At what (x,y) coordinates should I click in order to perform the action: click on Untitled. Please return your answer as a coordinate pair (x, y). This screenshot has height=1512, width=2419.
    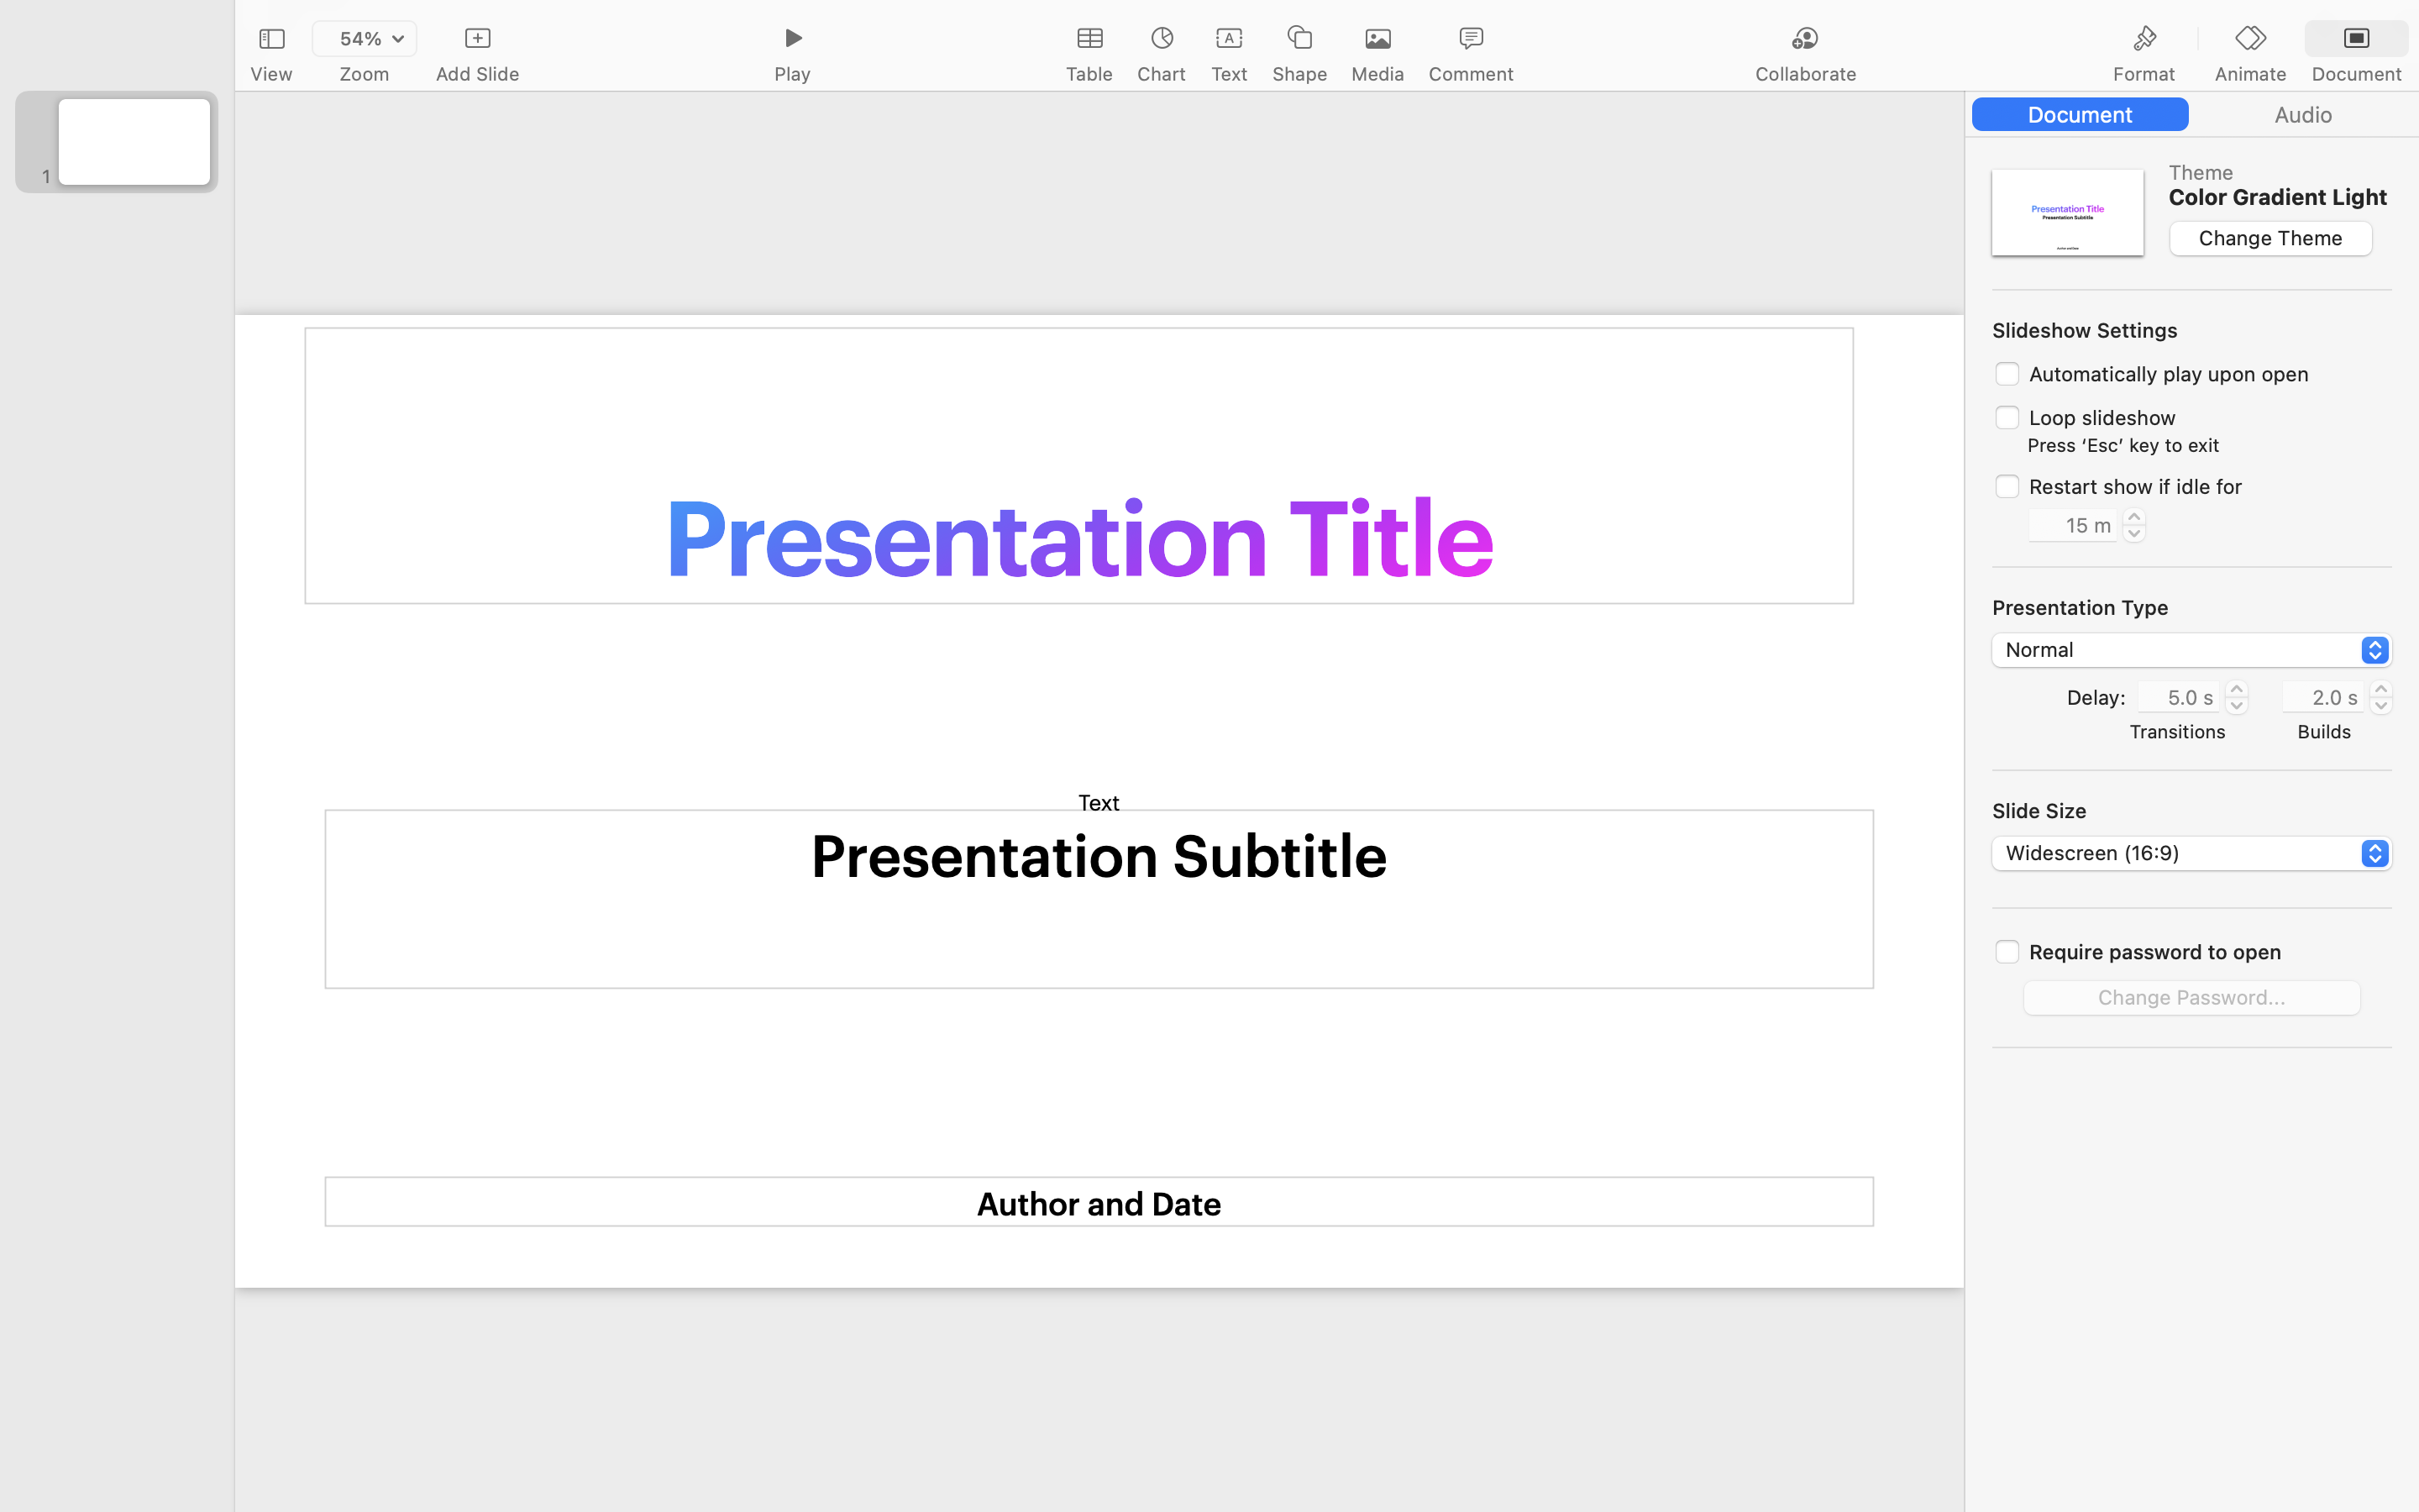
    Looking at the image, I should click on (1280, 22).